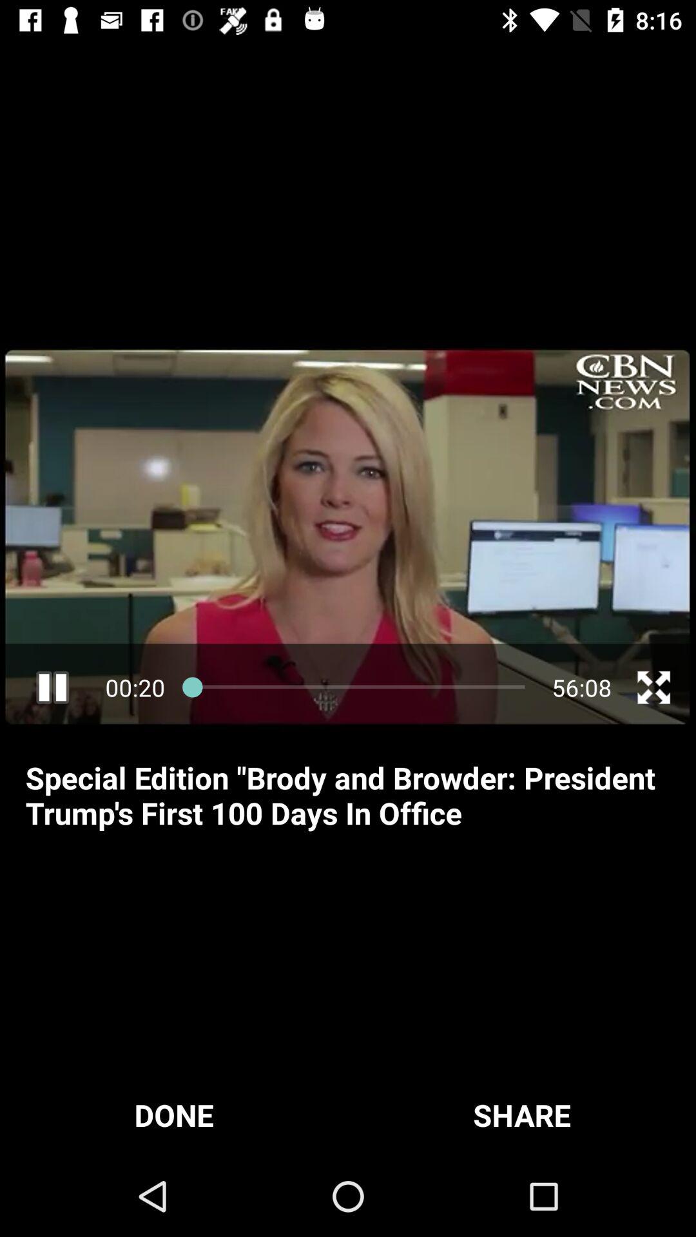 This screenshot has height=1237, width=696. What do you see at coordinates (53, 687) in the screenshot?
I see `pause` at bounding box center [53, 687].